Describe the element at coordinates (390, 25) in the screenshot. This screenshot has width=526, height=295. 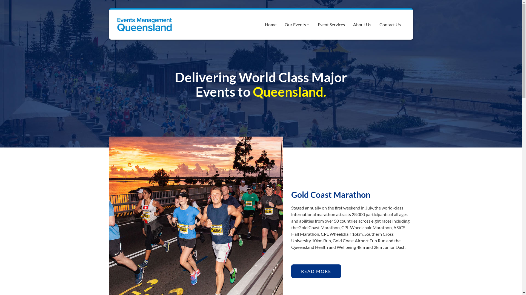
I see `Contact Us` at that location.